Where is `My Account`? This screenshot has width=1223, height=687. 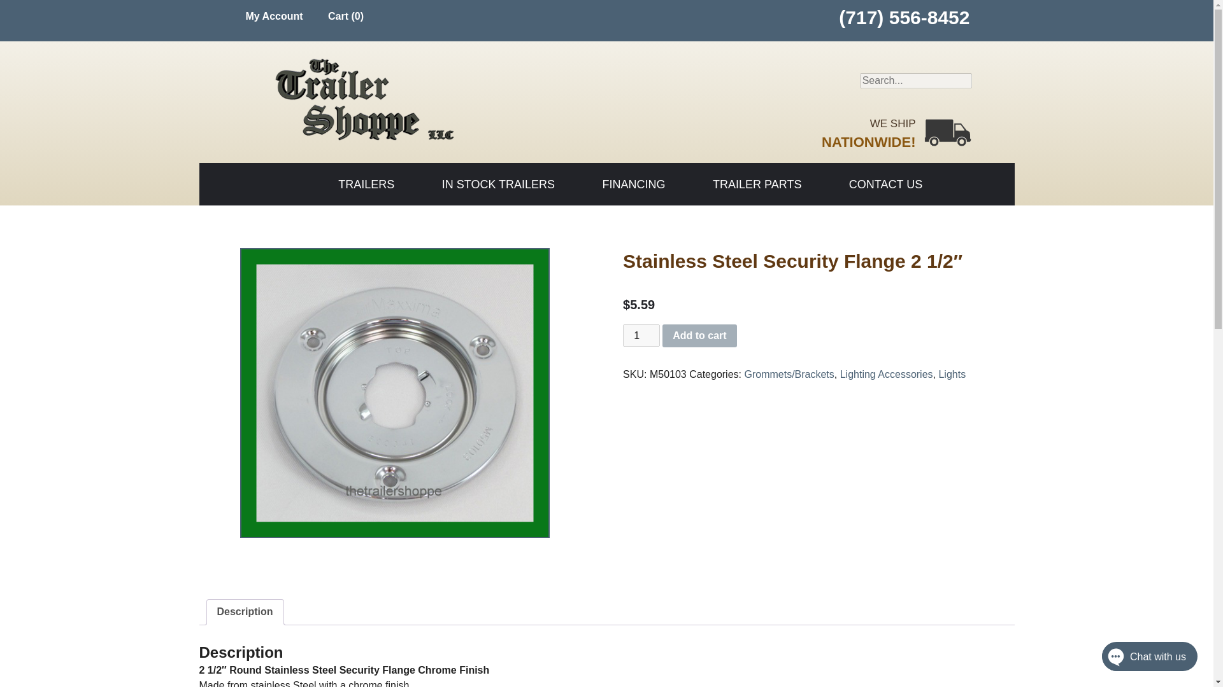
My Account is located at coordinates (273, 16).